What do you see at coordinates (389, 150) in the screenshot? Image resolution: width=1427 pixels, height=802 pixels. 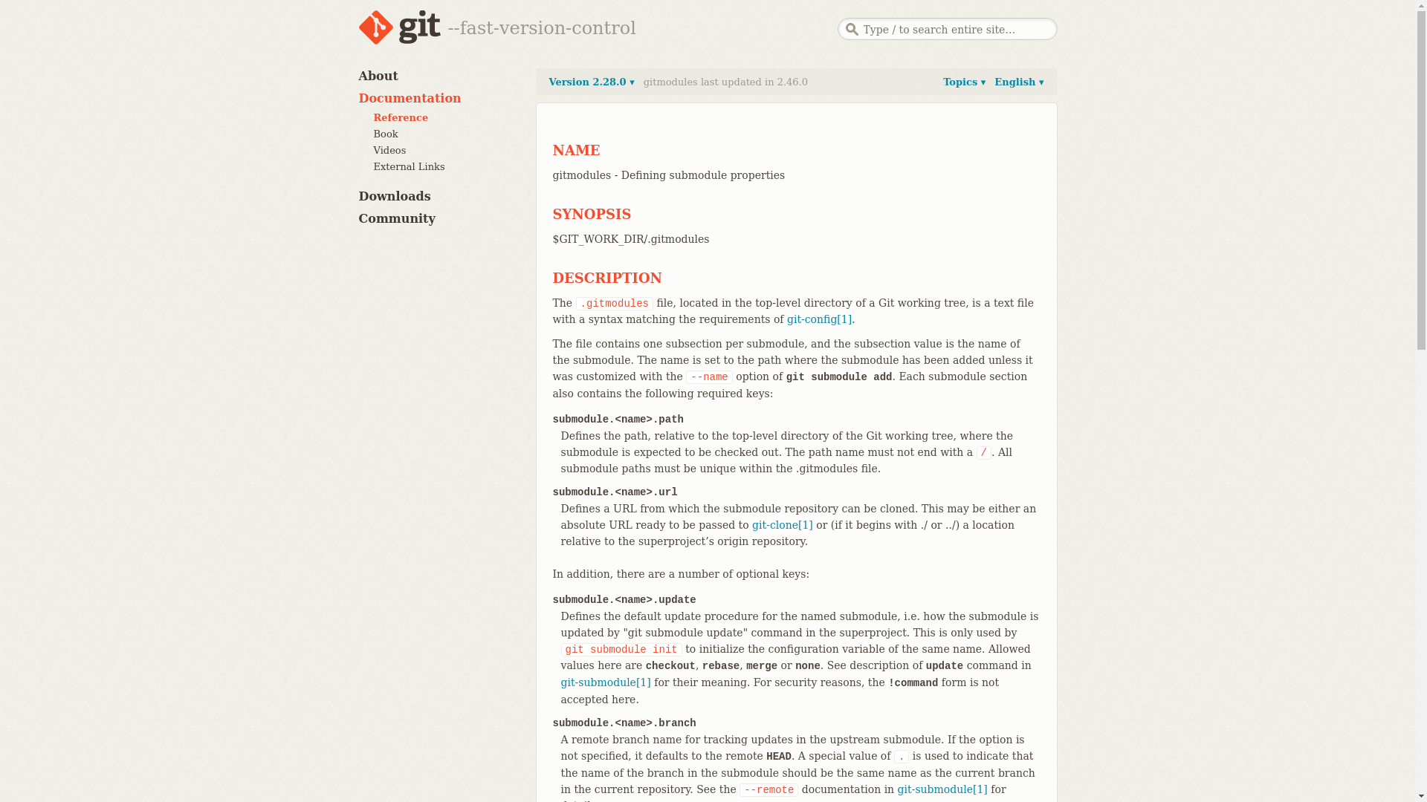 I see `Videos` at bounding box center [389, 150].